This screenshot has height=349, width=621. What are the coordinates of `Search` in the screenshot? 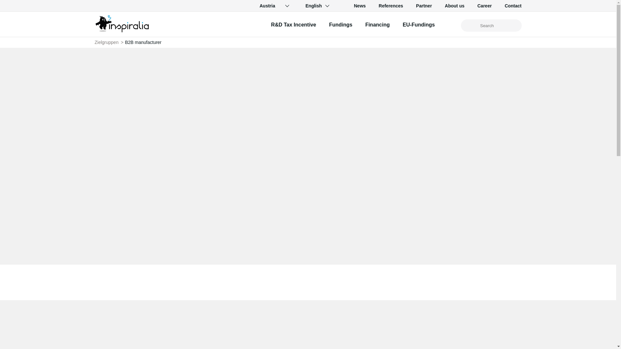 It's located at (470, 26).